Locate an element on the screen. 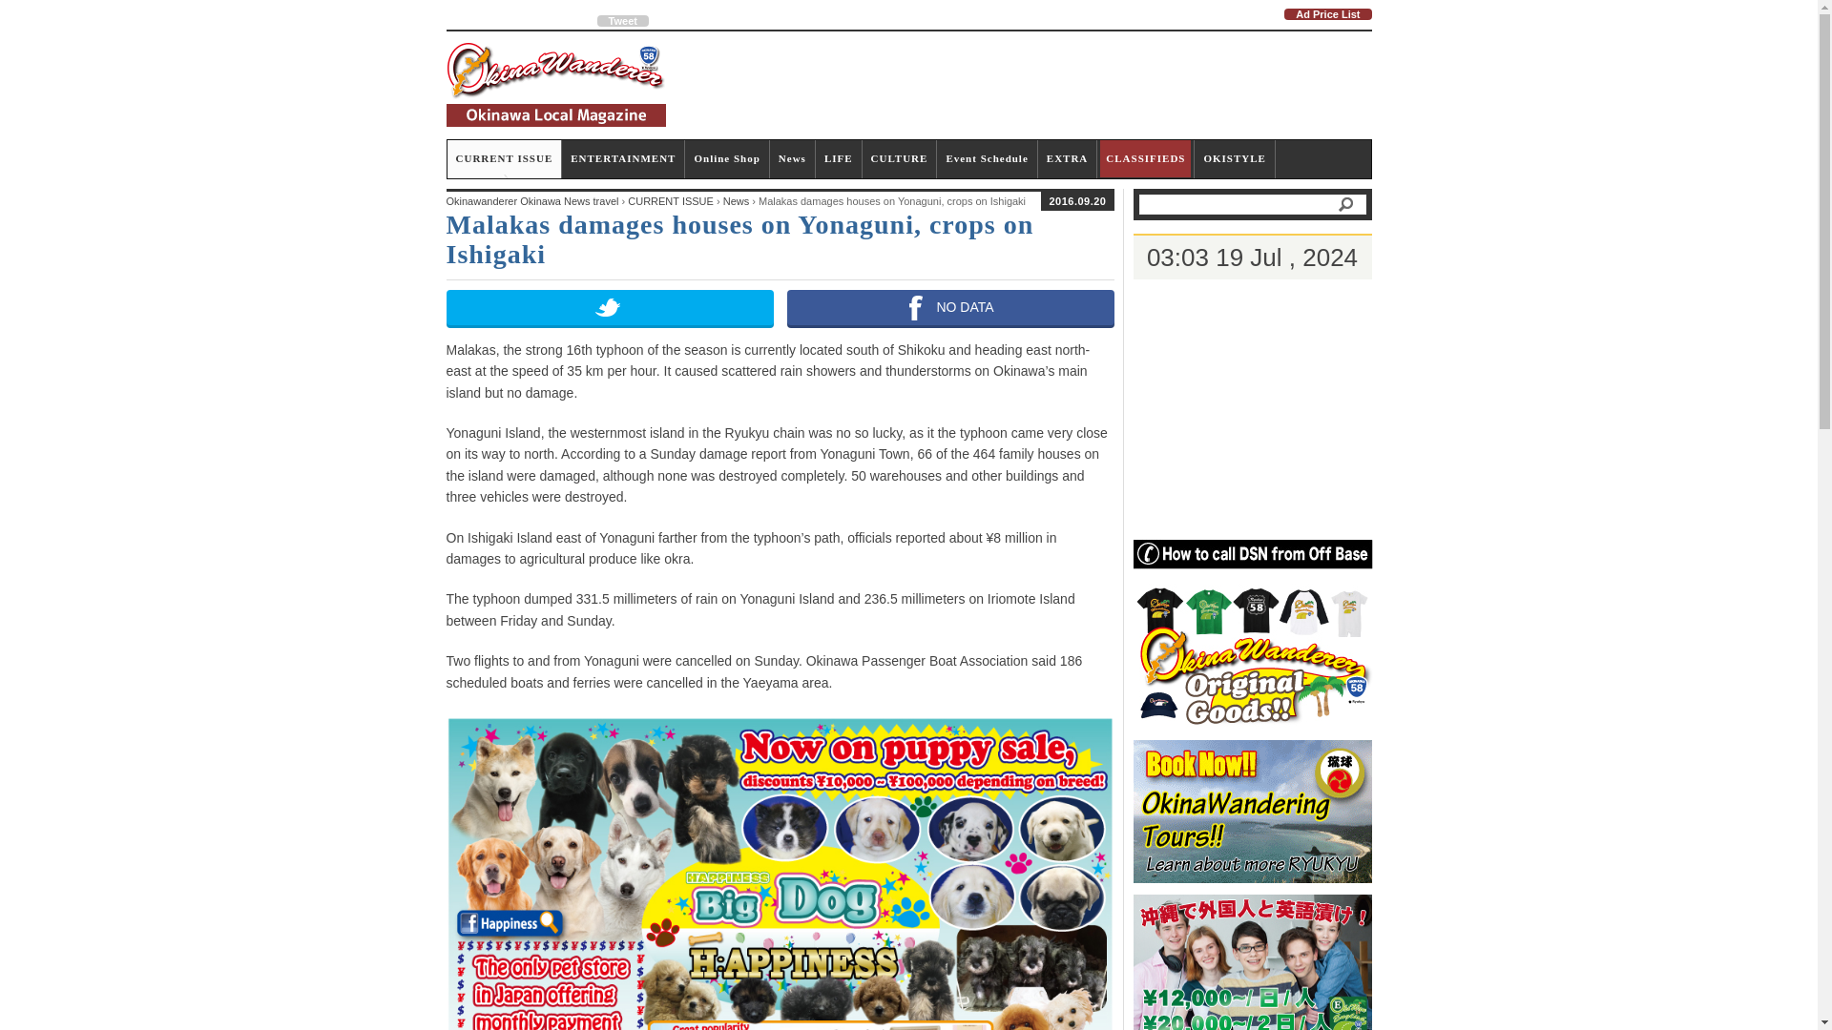  Online Shop is located at coordinates (727, 158).